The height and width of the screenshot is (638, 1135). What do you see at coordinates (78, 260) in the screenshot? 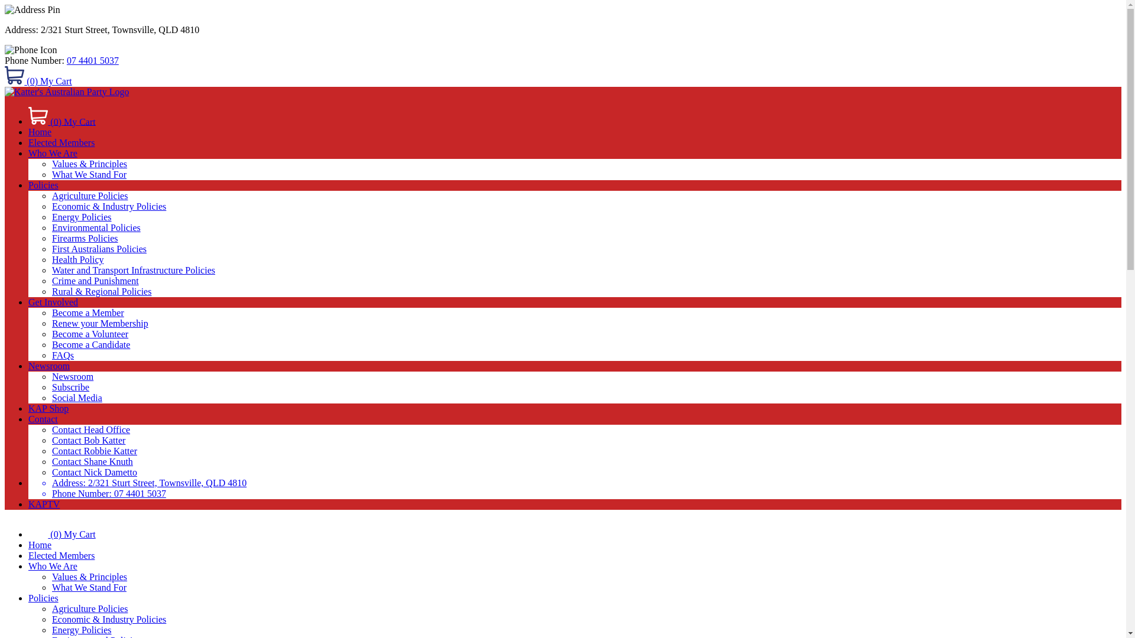
I see `Health Policy` at bounding box center [78, 260].